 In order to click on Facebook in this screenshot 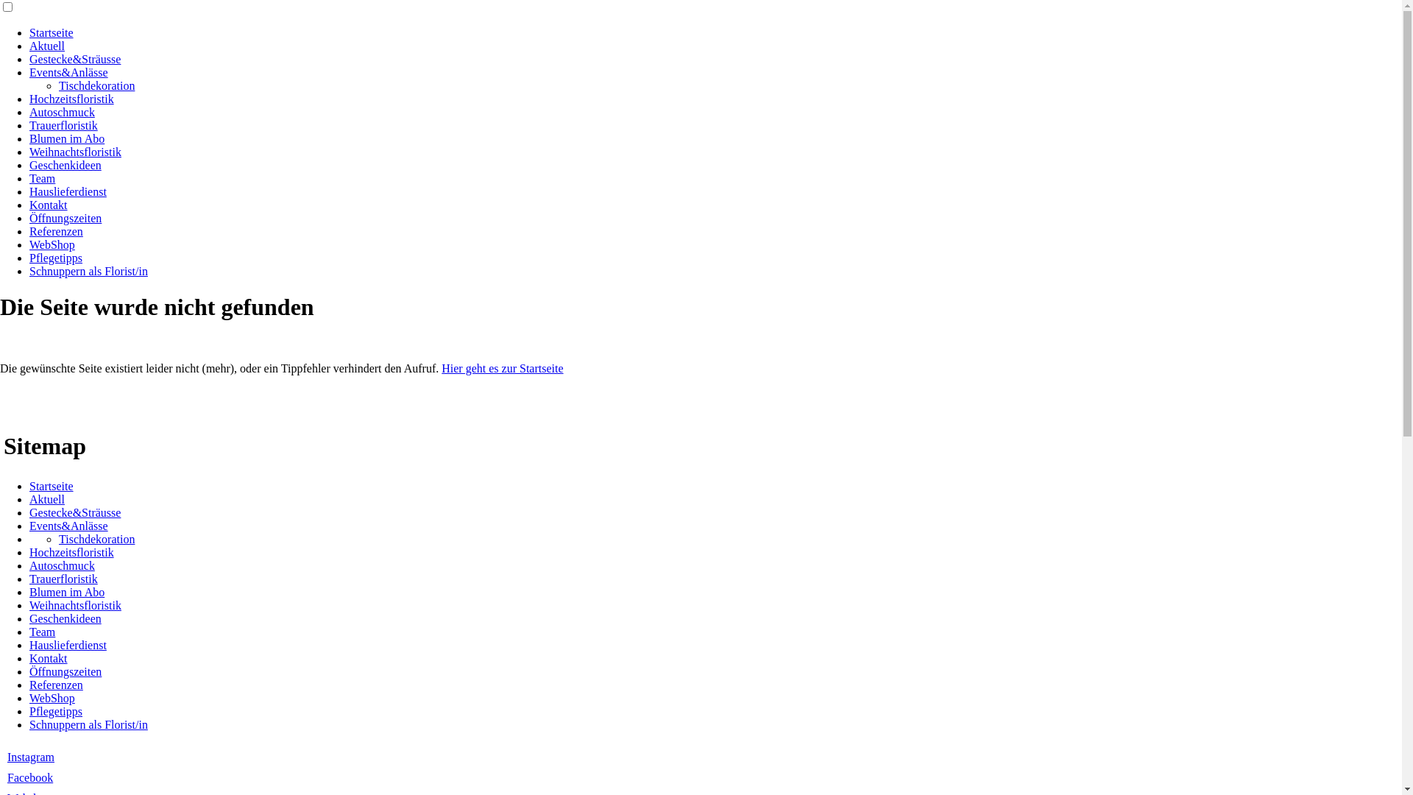, I will do `click(30, 777)`.